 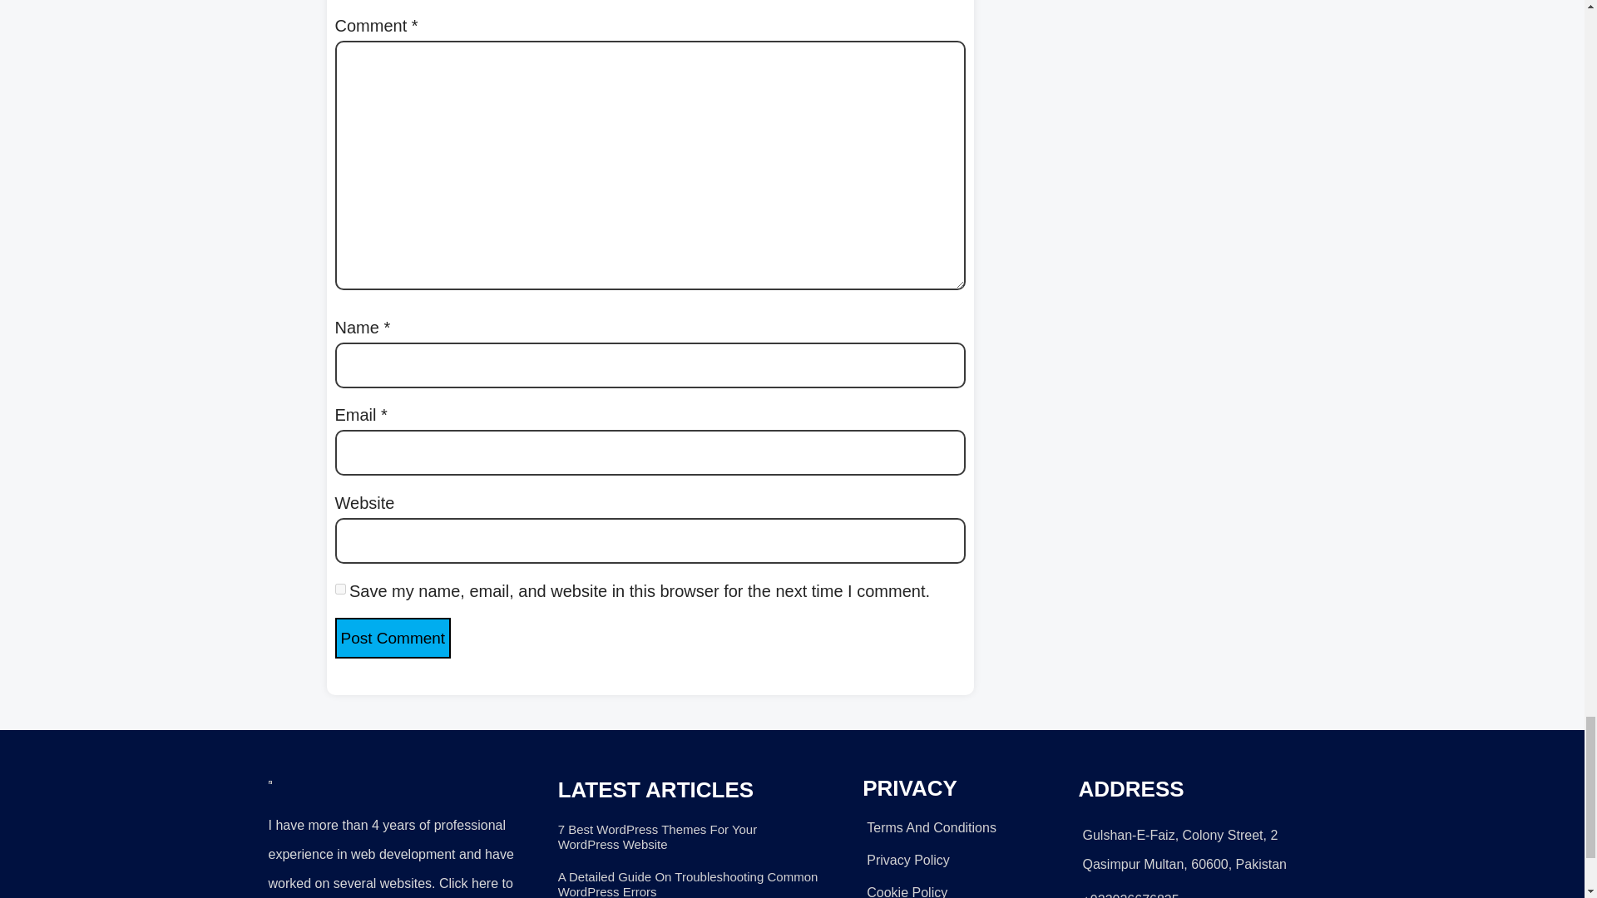 I want to click on yes, so click(x=339, y=589).